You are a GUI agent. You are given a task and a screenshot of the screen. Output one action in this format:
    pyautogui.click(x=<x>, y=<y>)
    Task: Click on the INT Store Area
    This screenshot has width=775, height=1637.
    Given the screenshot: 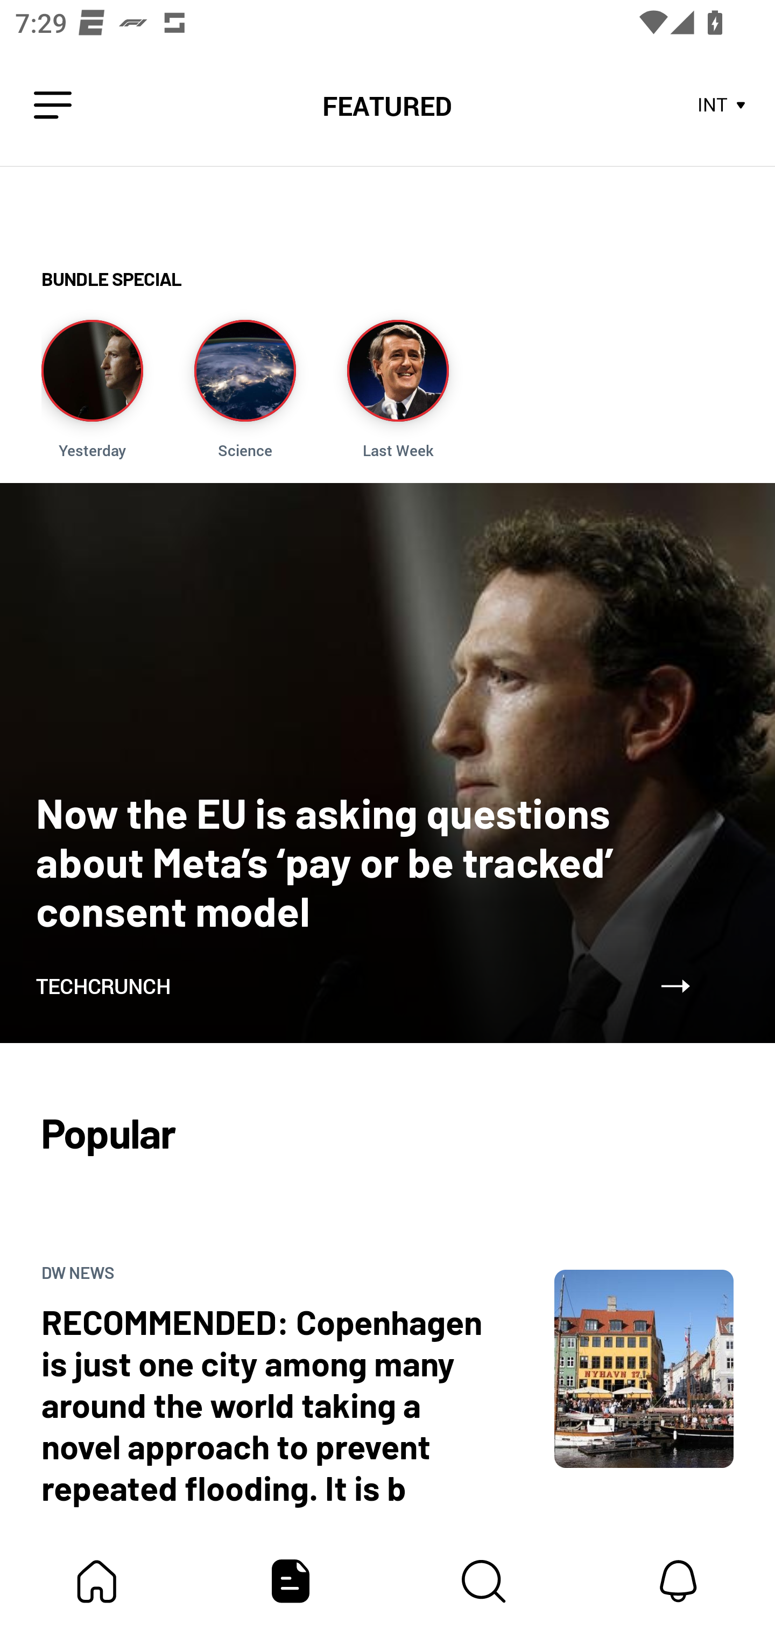 What is the action you would take?
    pyautogui.click(x=722, y=106)
    